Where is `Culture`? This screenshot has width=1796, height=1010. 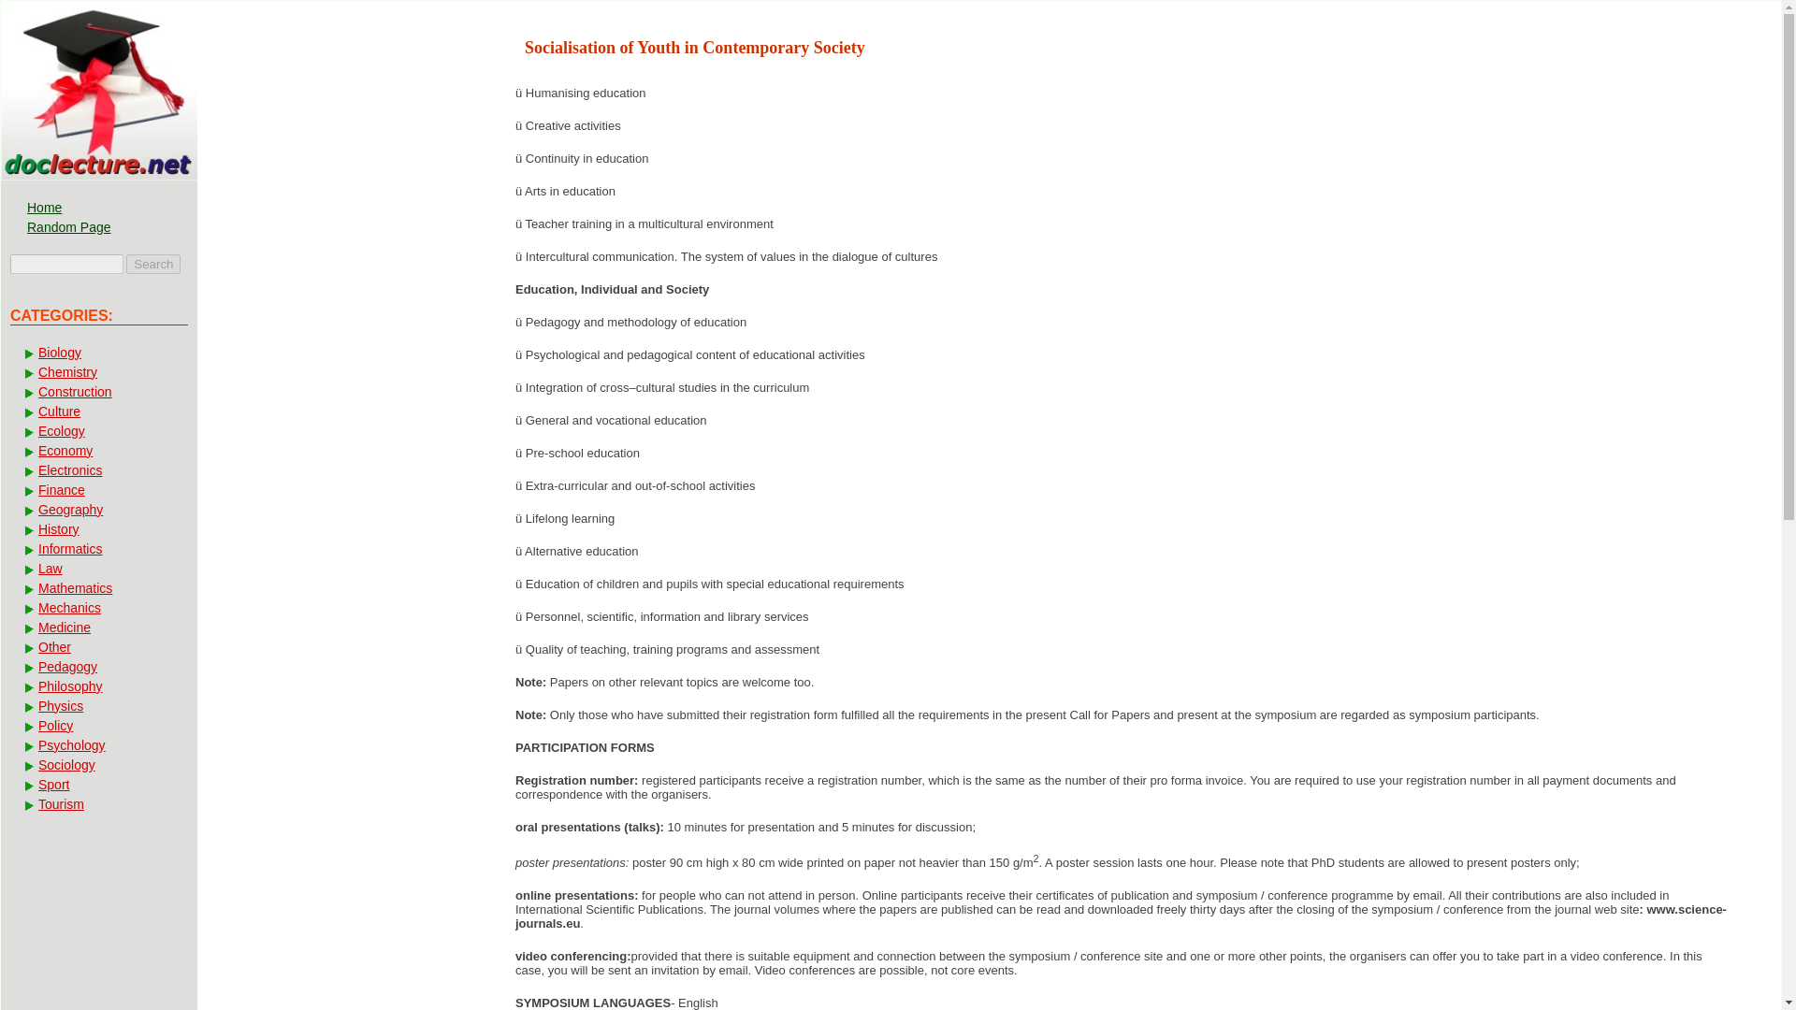 Culture is located at coordinates (97, 411).